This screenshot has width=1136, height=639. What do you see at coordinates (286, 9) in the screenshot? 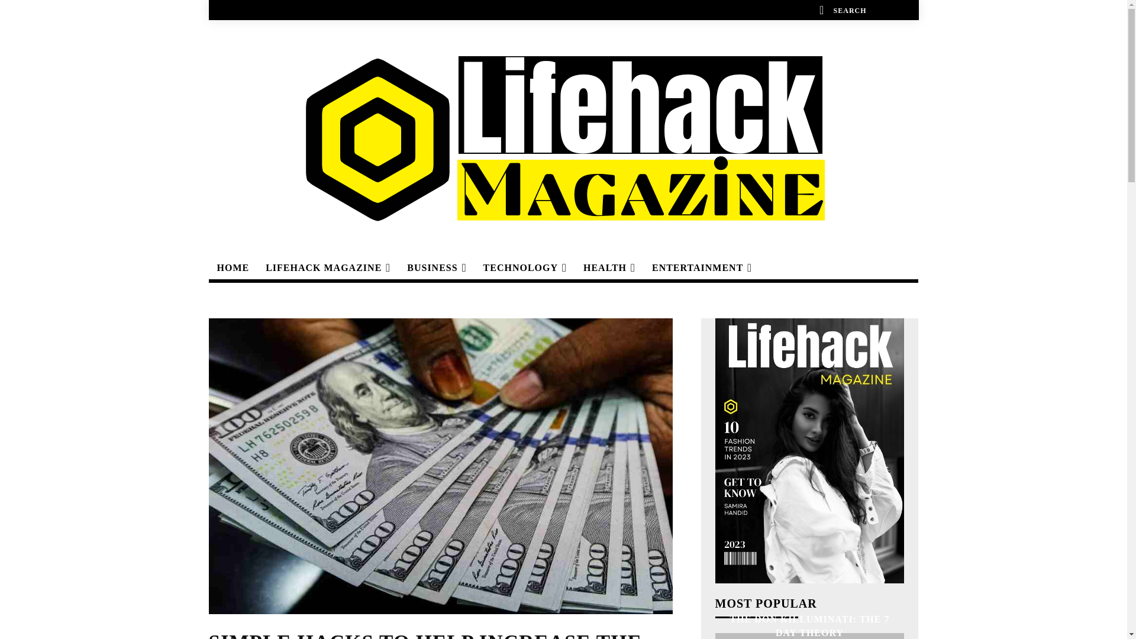
I see `CONTACT` at bounding box center [286, 9].